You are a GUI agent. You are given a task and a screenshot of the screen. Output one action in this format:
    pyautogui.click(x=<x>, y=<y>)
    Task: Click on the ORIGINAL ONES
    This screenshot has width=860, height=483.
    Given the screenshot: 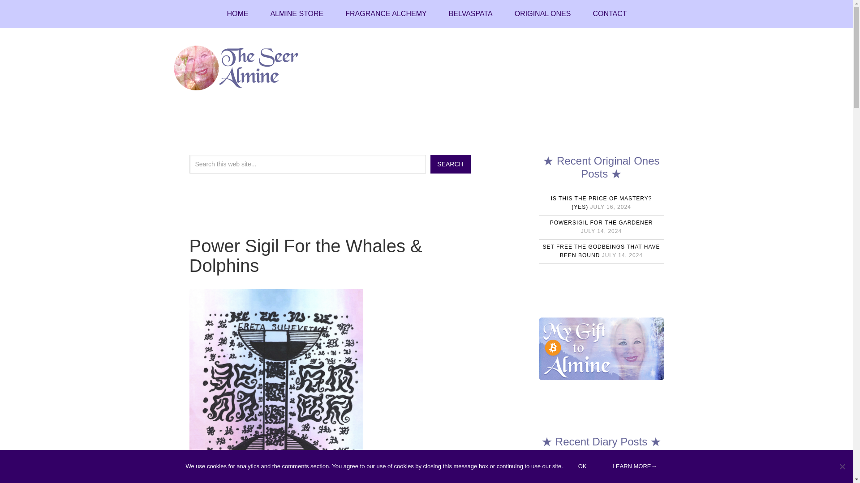 What is the action you would take?
    pyautogui.click(x=542, y=13)
    